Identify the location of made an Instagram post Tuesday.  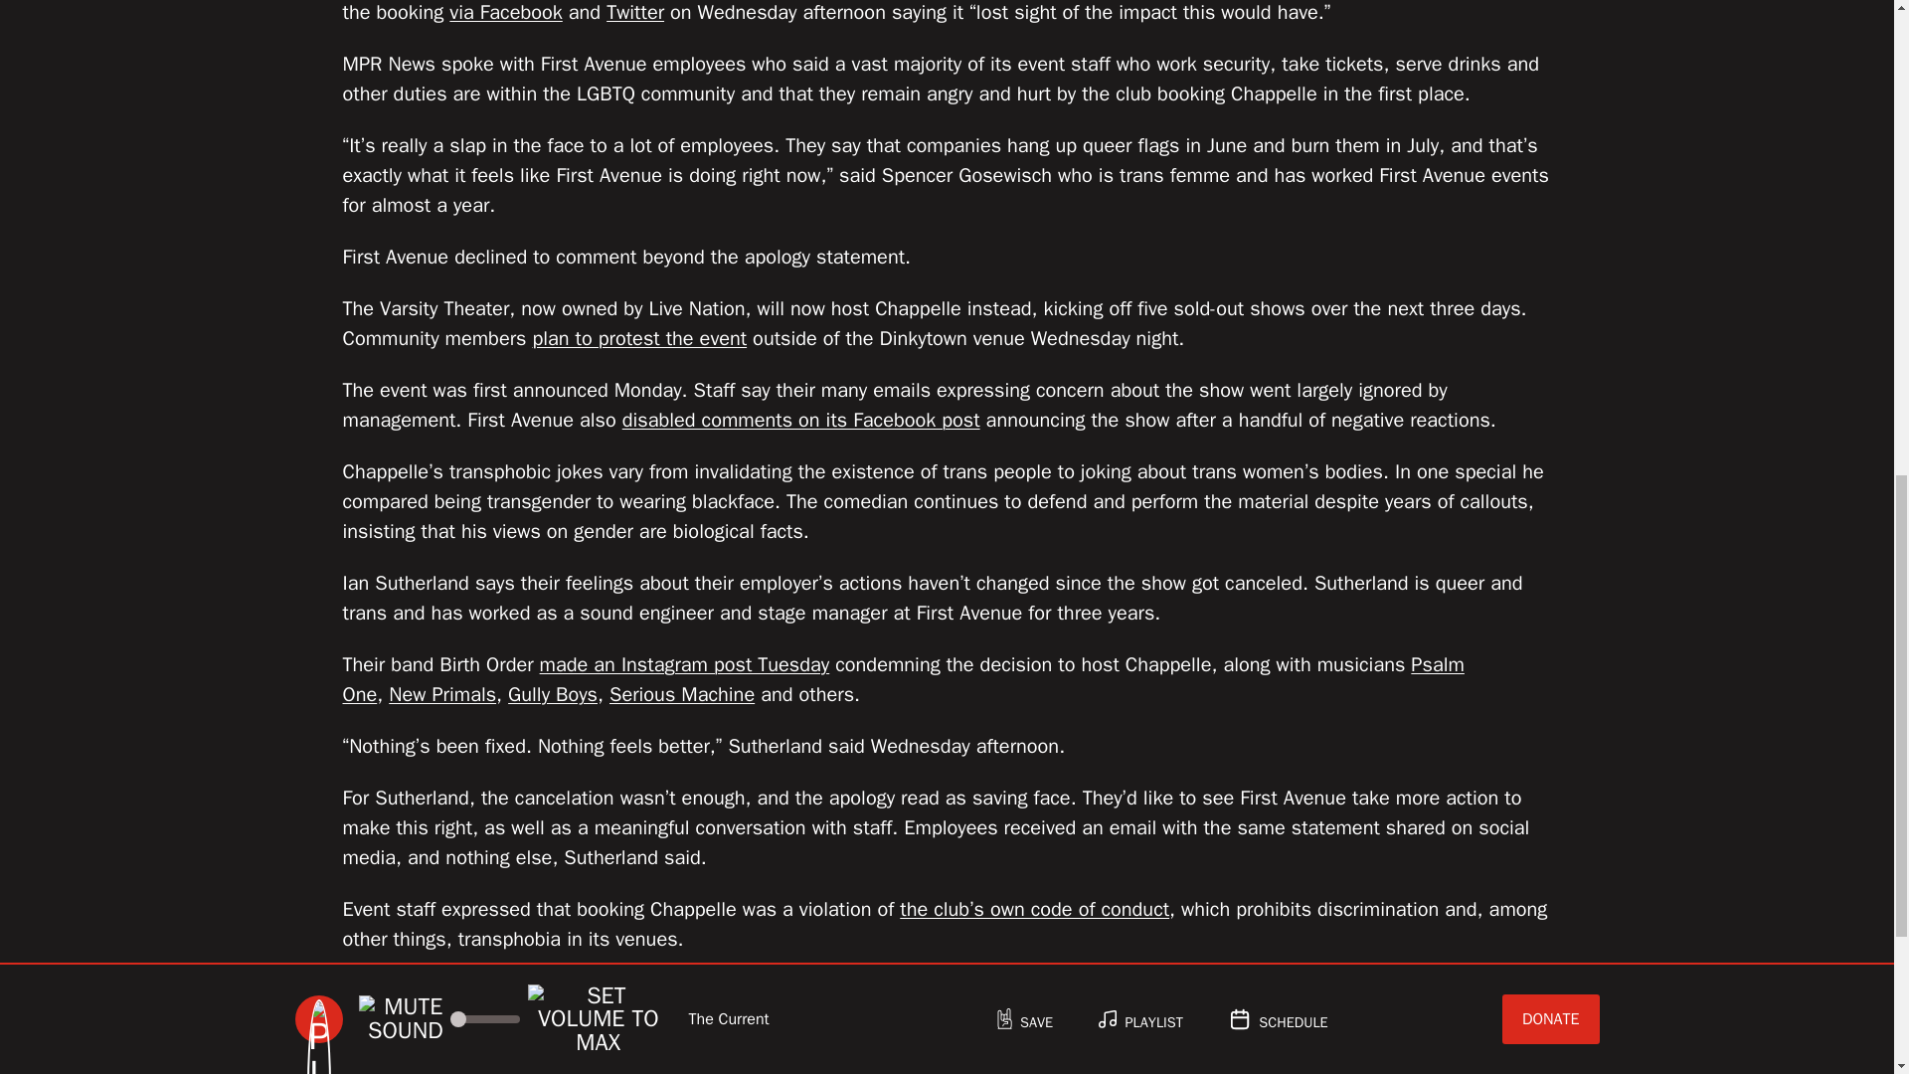
(685, 664).